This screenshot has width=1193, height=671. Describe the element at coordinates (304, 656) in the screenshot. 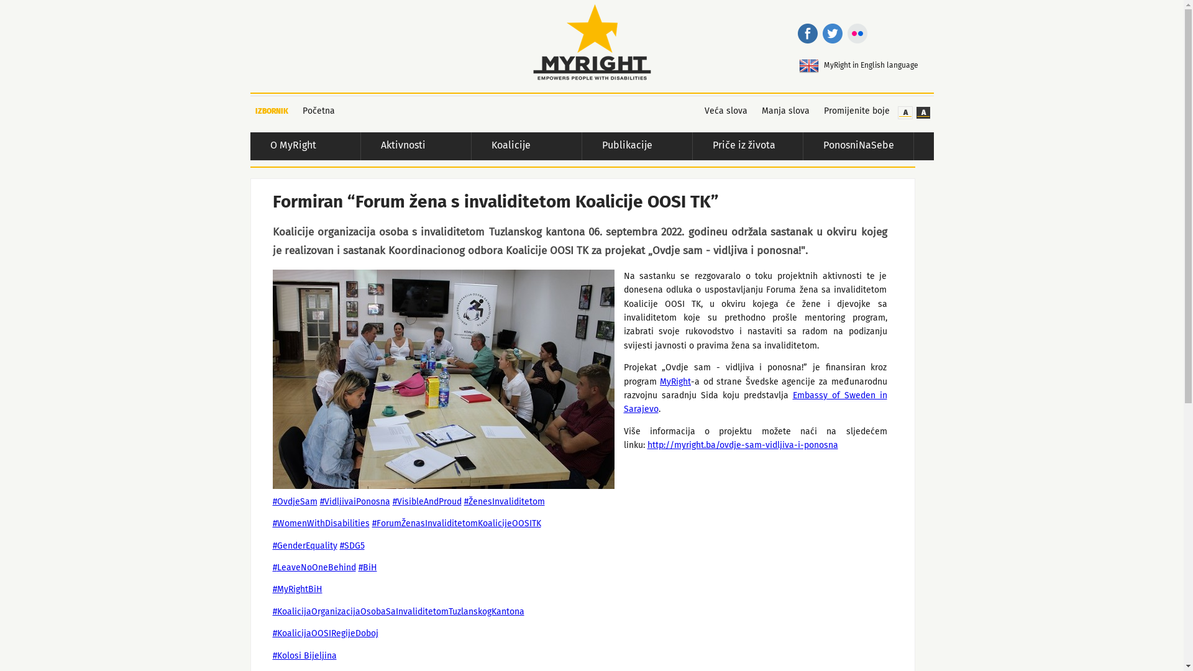

I see `#Kolosi Bijeljina` at that location.